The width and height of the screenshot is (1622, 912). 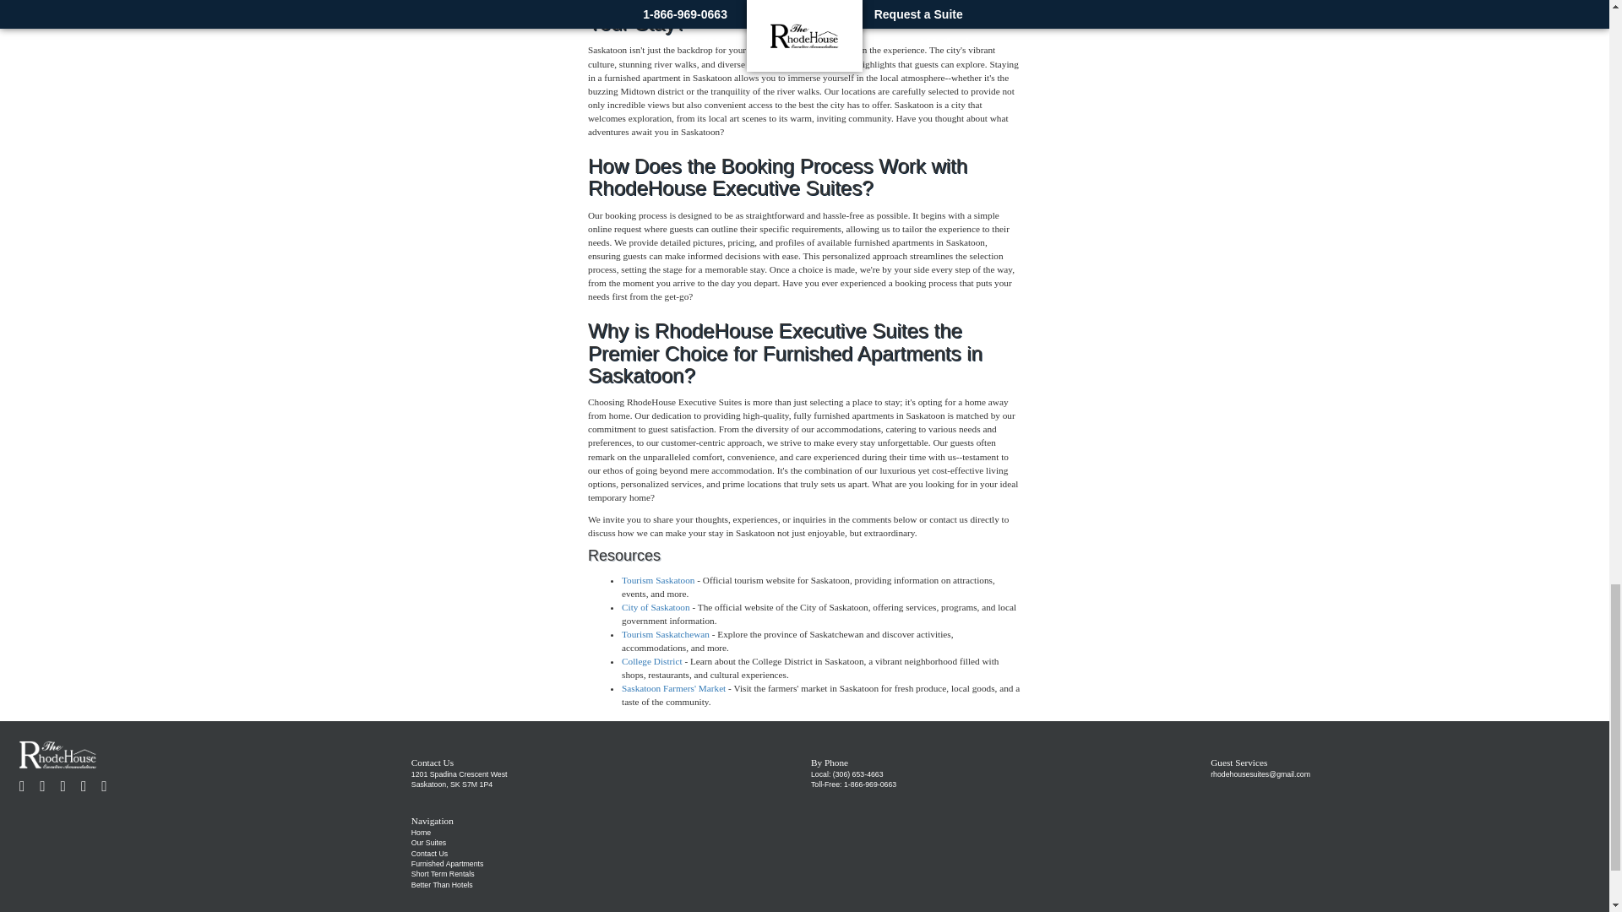 What do you see at coordinates (429, 843) in the screenshot?
I see `Our Suites` at bounding box center [429, 843].